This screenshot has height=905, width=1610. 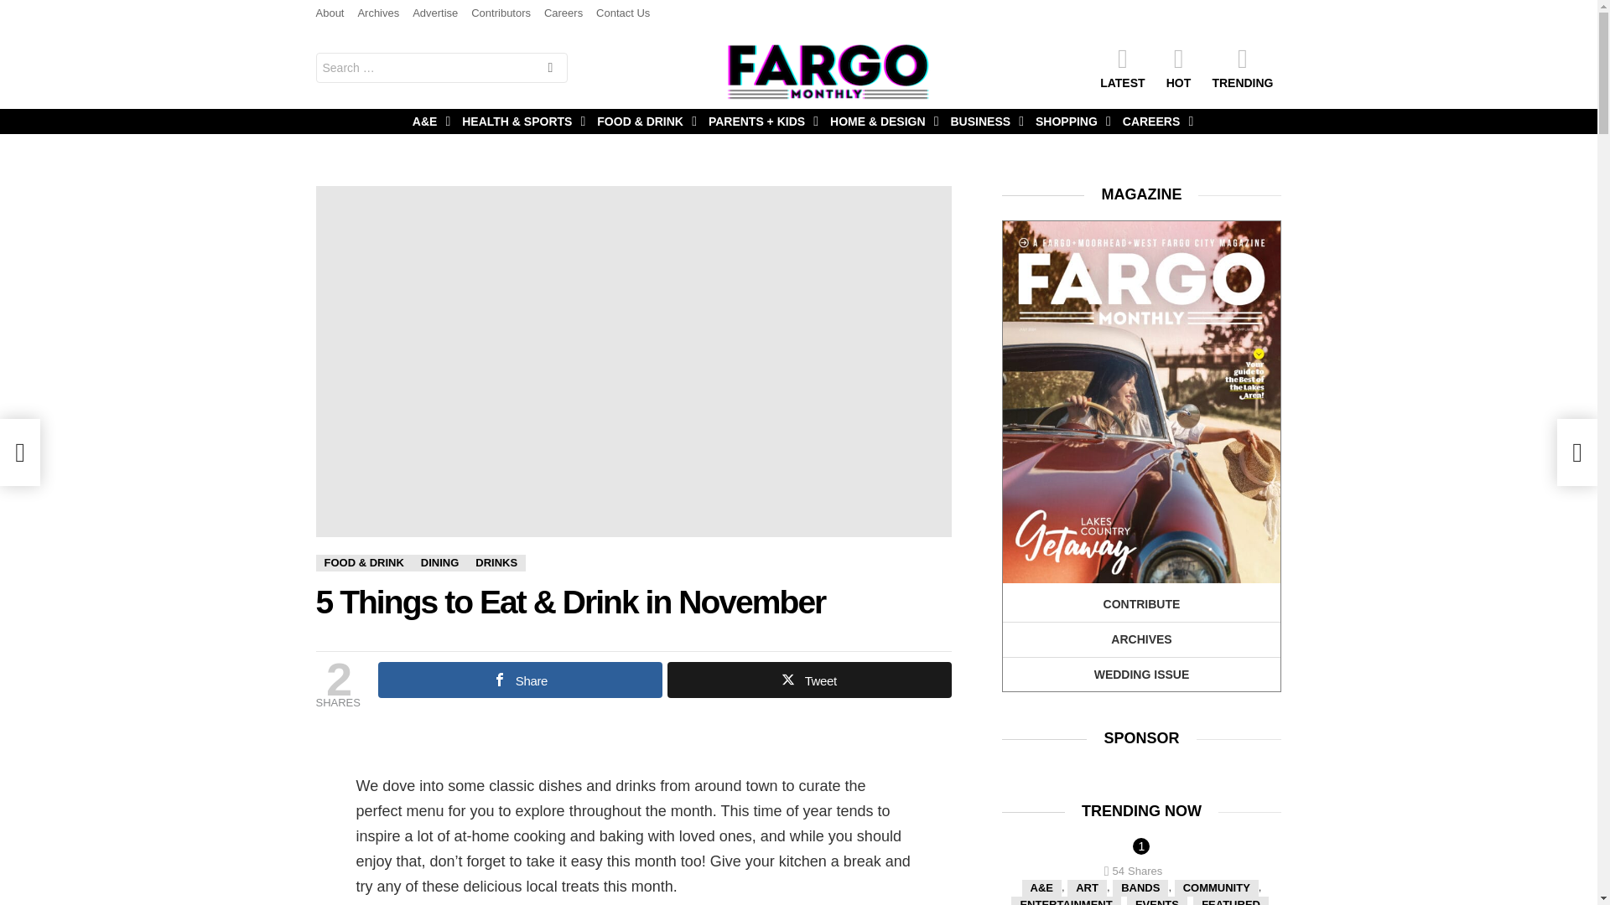 What do you see at coordinates (434, 13) in the screenshot?
I see `Advertise` at bounding box center [434, 13].